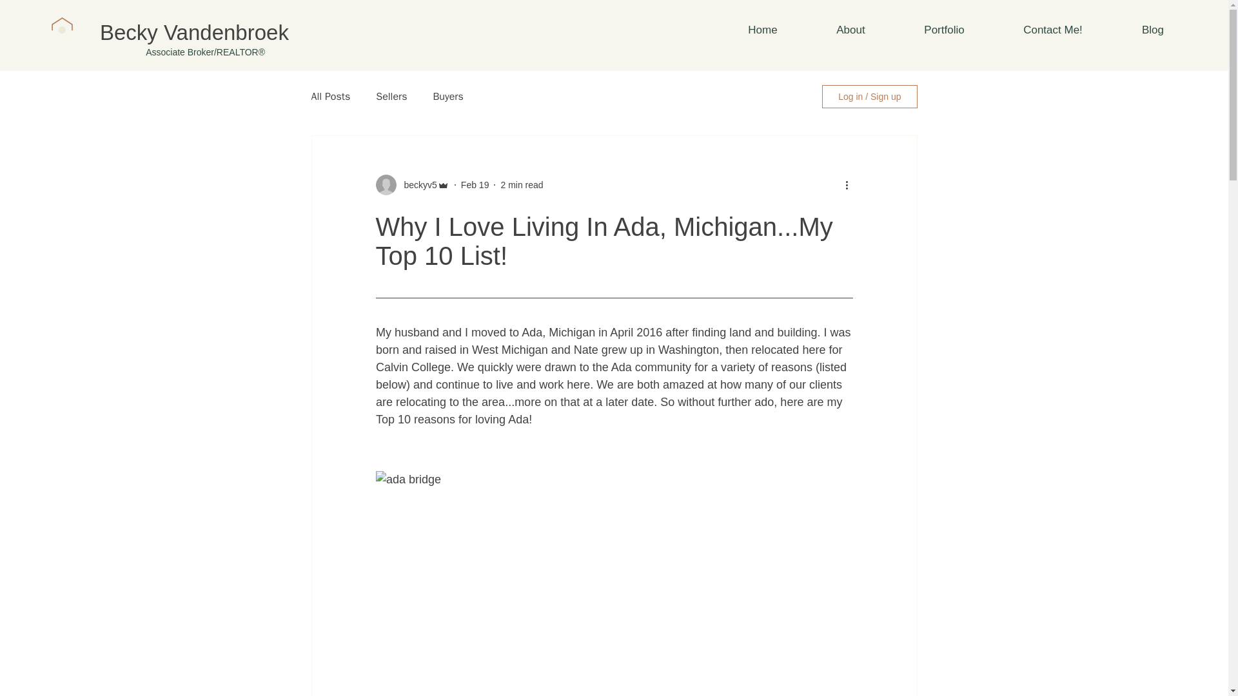  I want to click on Buyers, so click(447, 97).